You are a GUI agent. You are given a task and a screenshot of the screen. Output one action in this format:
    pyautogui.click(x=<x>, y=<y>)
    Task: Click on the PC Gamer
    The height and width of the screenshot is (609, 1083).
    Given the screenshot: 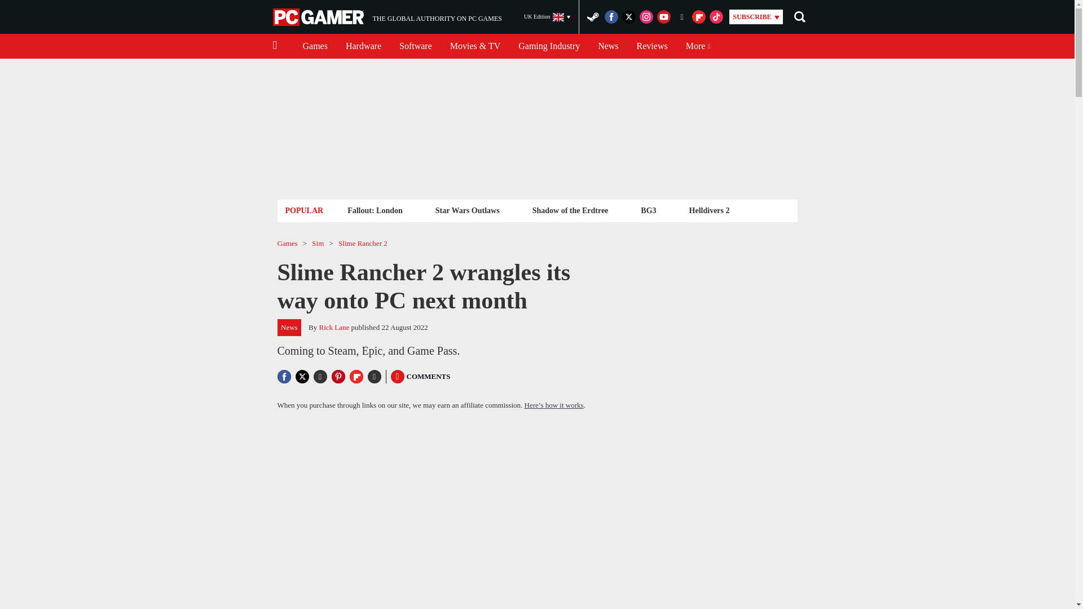 What is the action you would take?
    pyautogui.click(x=319, y=17)
    